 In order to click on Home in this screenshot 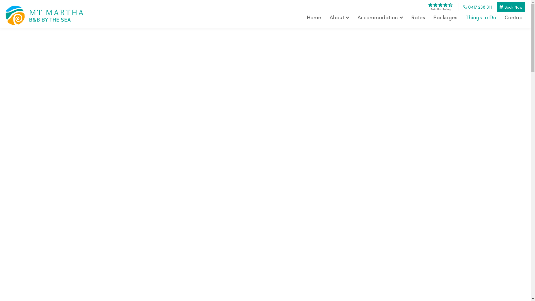, I will do `click(314, 17)`.